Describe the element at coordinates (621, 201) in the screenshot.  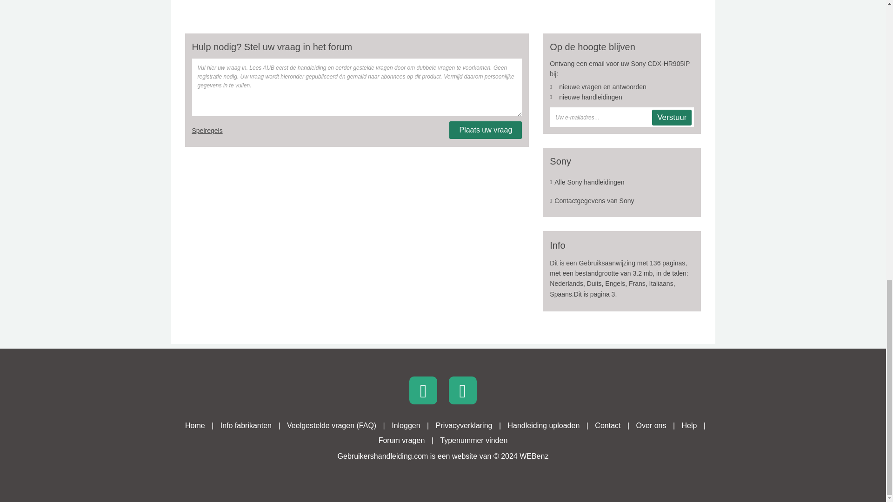
I see `Contactgegevens van Sony` at that location.